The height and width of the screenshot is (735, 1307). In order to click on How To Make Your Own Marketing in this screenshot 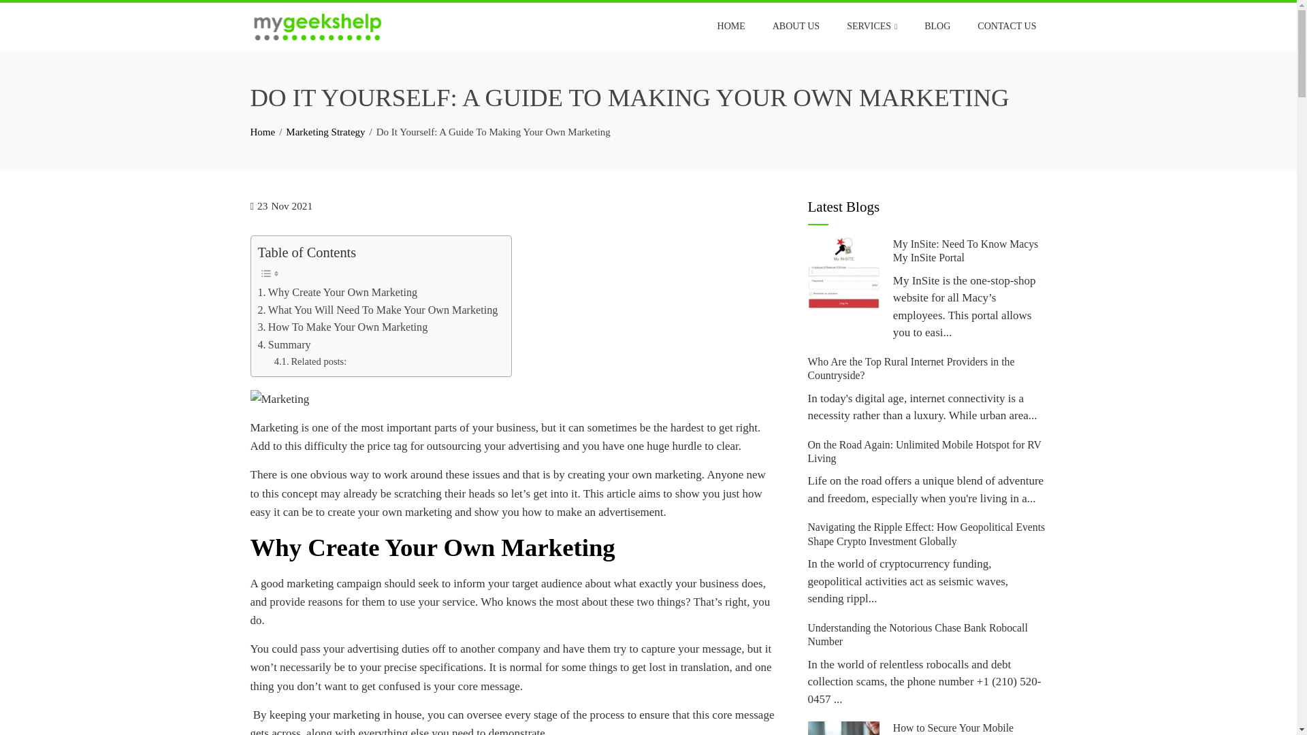, I will do `click(342, 327)`.